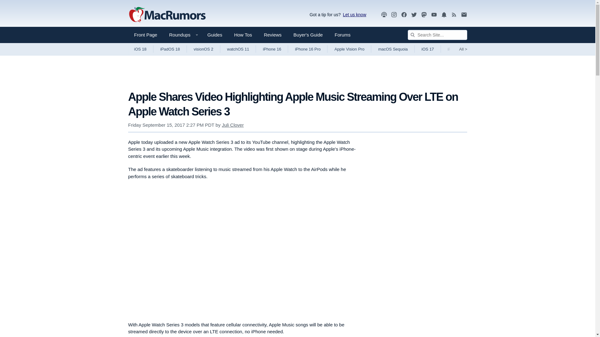 The height and width of the screenshot is (337, 600). I want to click on Newsletter, so click(464, 14).